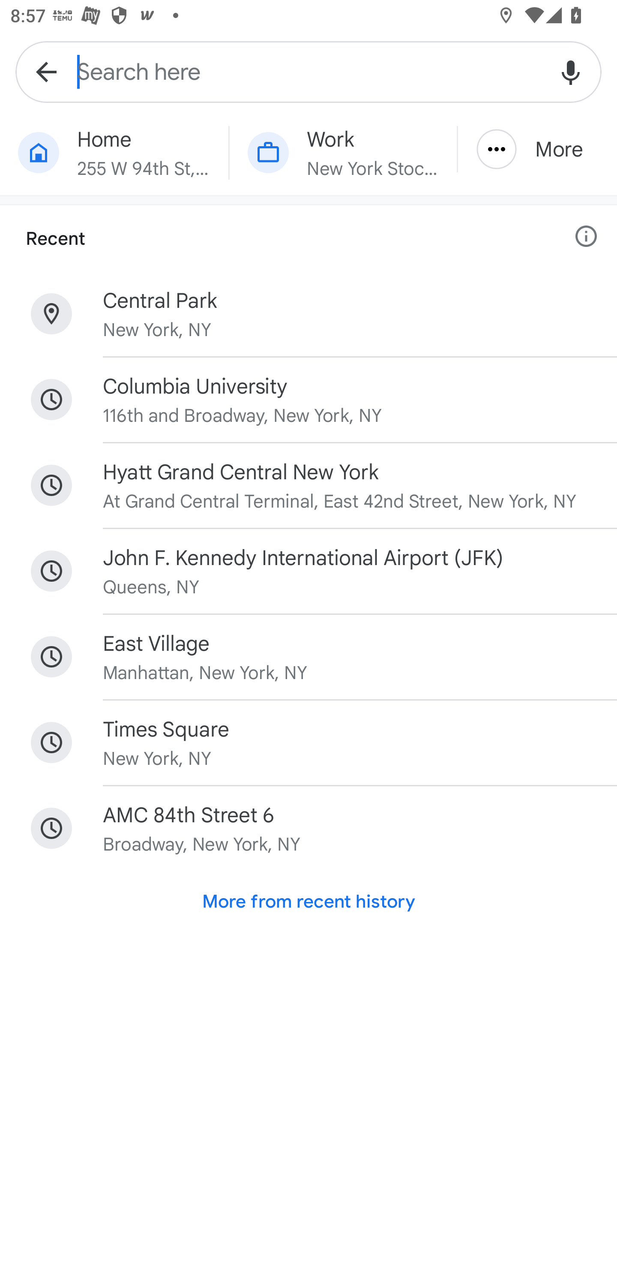 This screenshot has height=1269, width=617. I want to click on East Village Manhattan, New York, NY, so click(308, 656).